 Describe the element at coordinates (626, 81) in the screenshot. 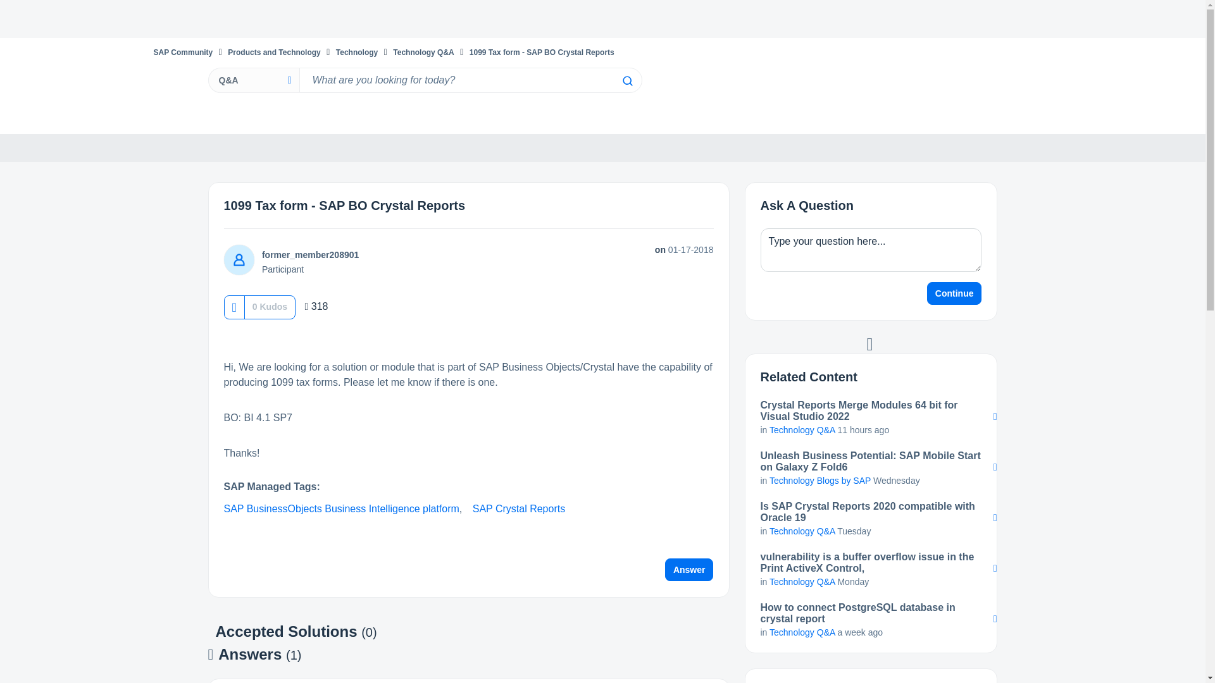

I see `Search` at that location.